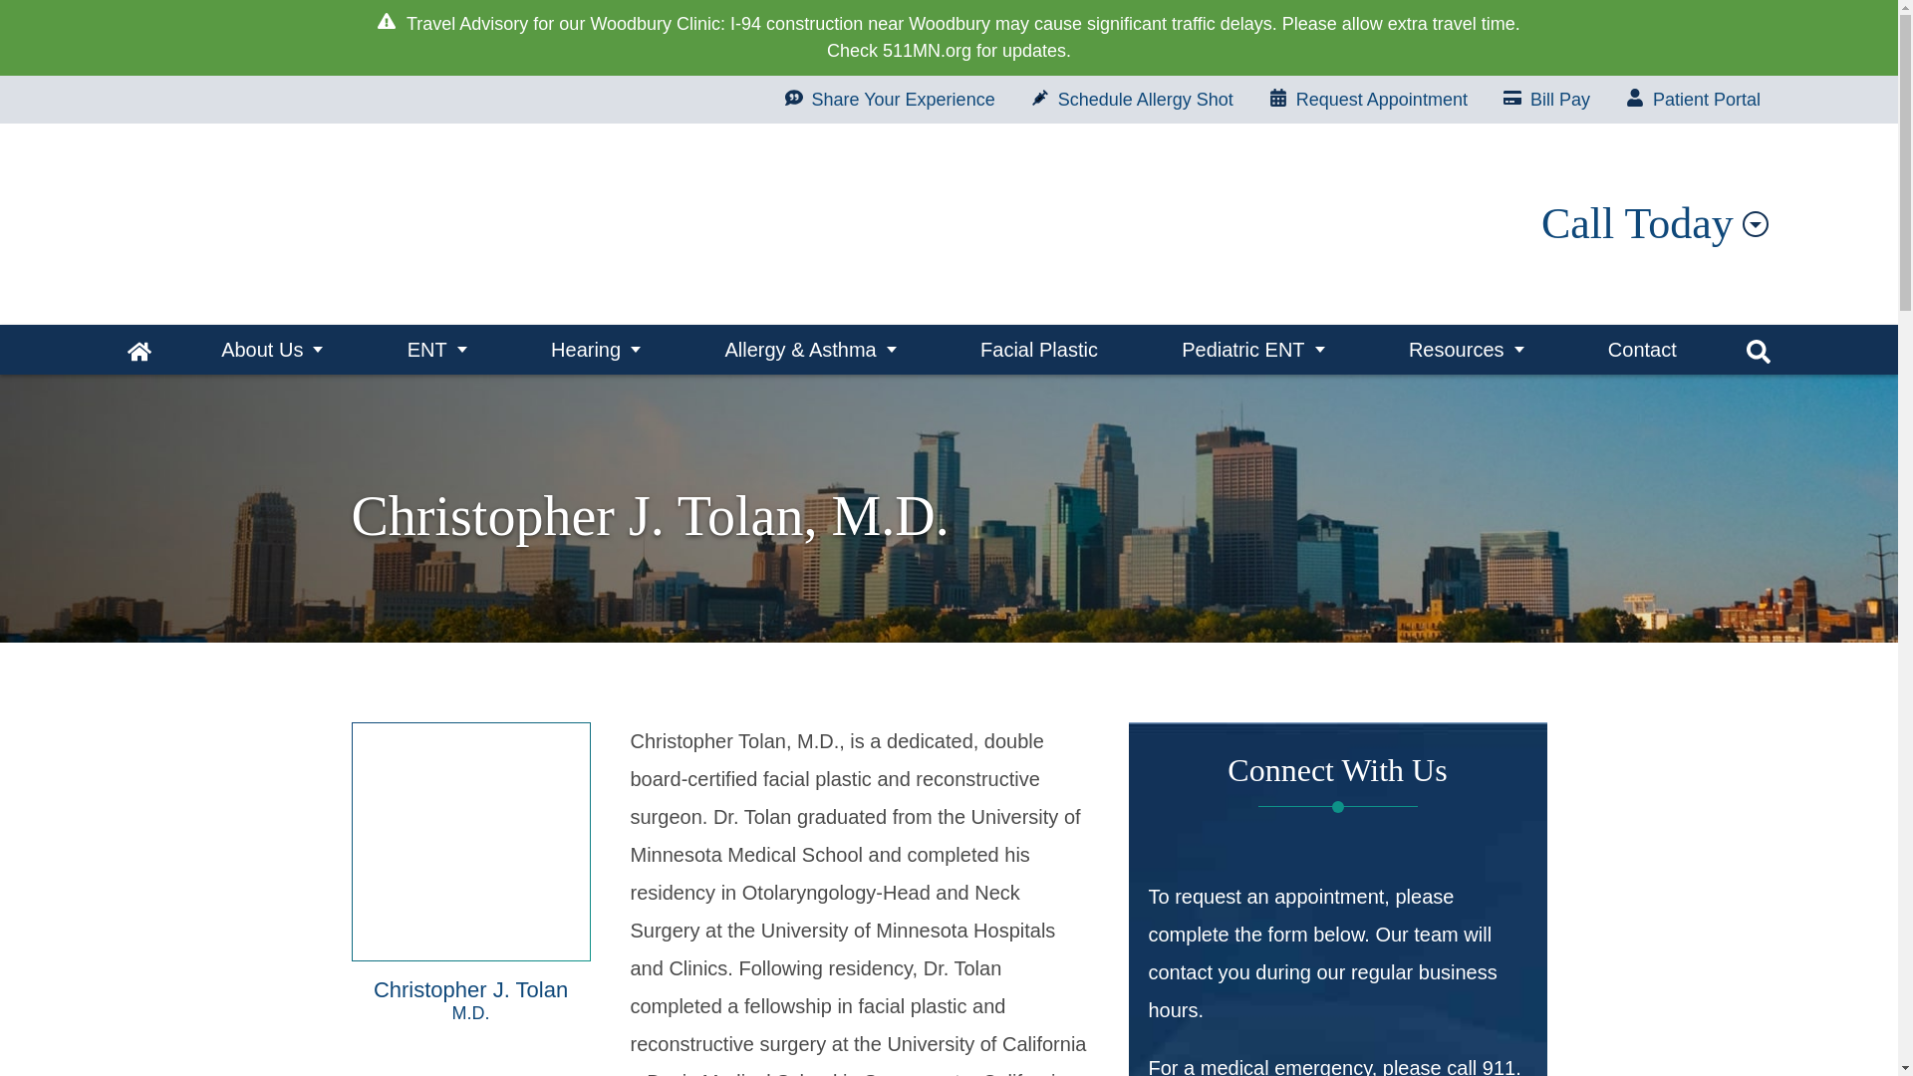 Image resolution: width=1913 pixels, height=1076 pixels. What do you see at coordinates (1132, 100) in the screenshot?
I see `Schedule Allergy Shot` at bounding box center [1132, 100].